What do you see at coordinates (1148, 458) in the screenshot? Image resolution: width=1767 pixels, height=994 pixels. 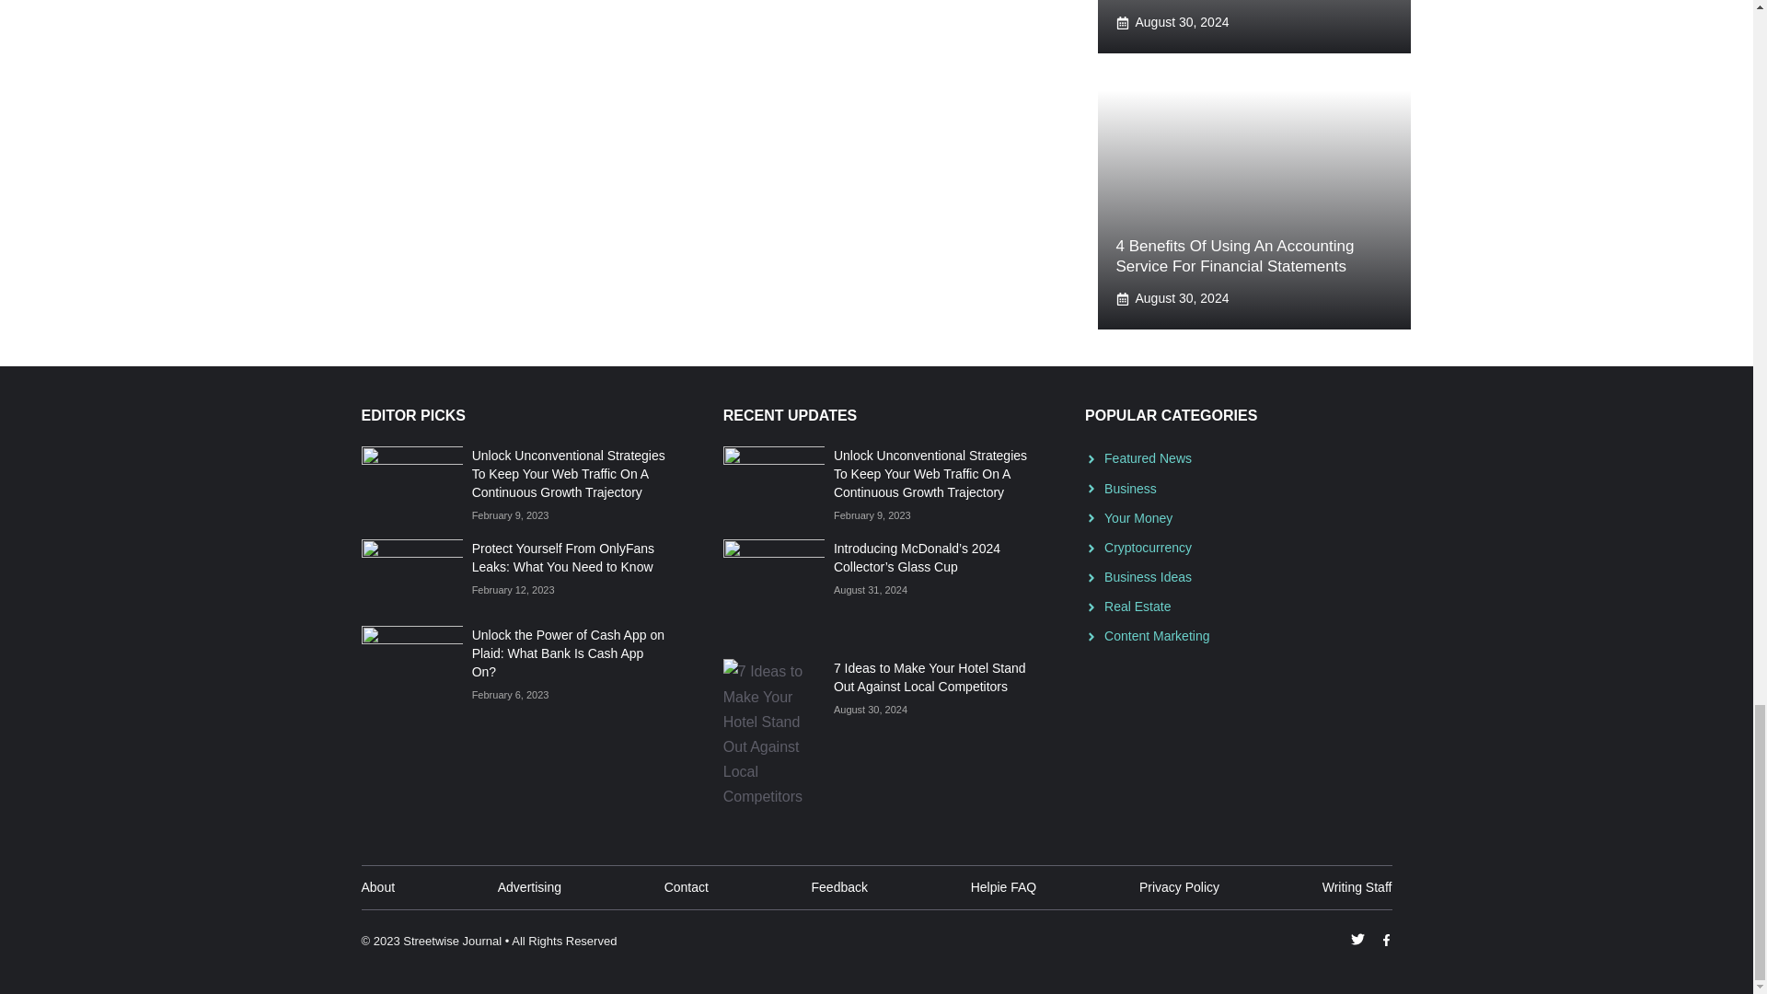 I see `Featured News` at bounding box center [1148, 458].